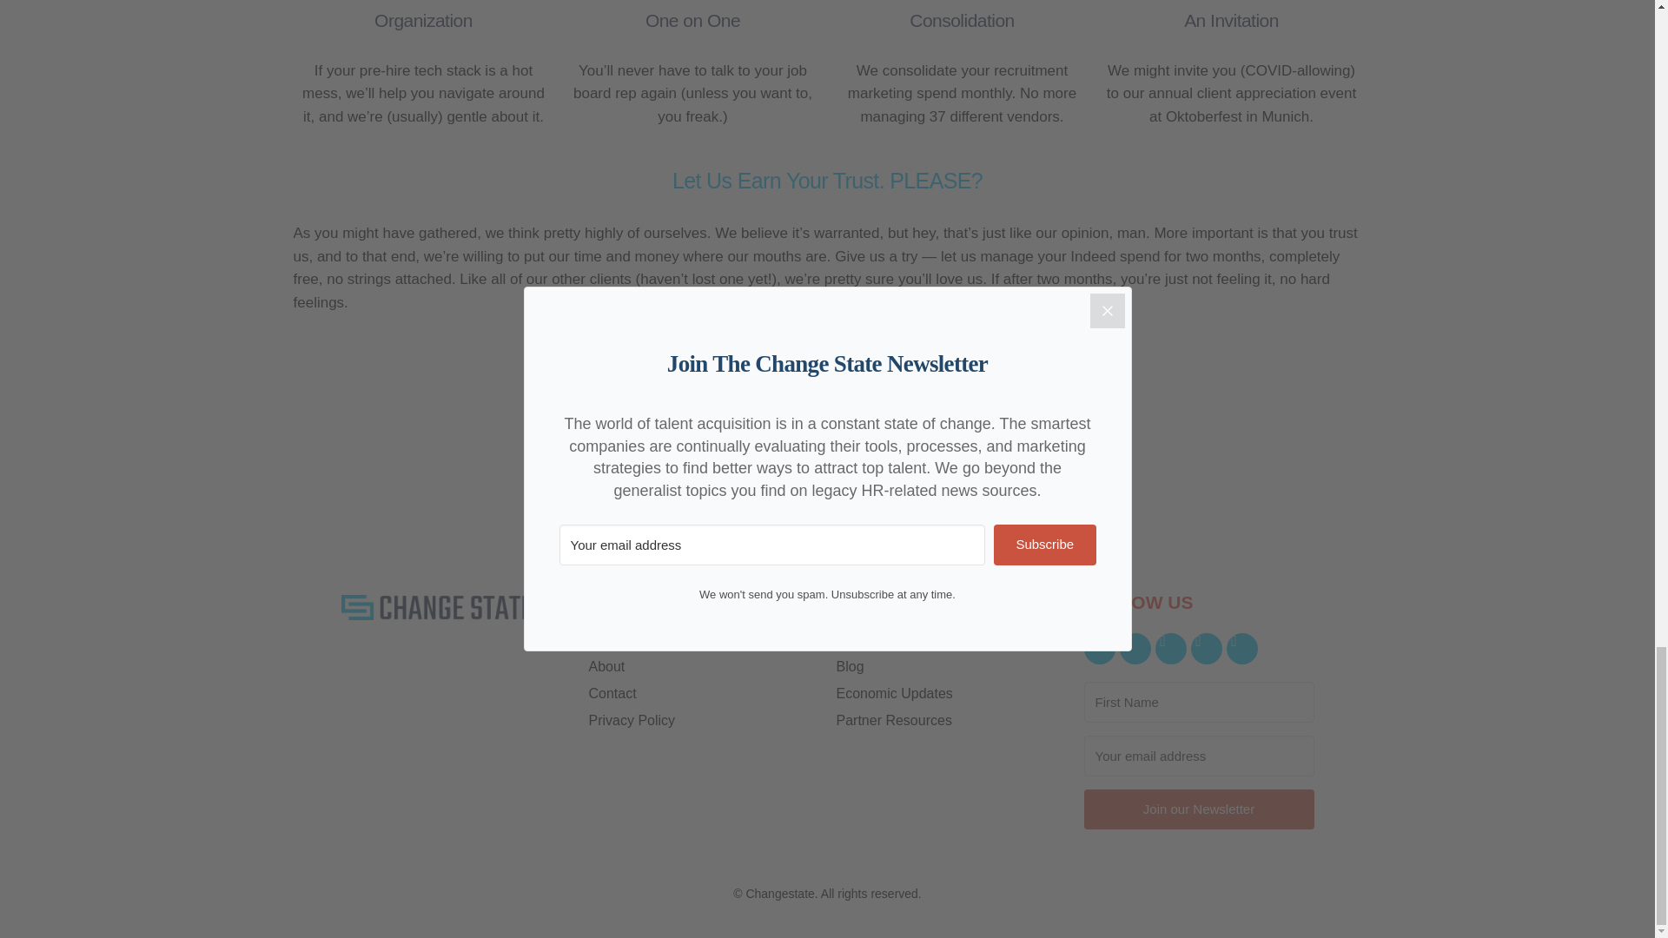 This screenshot has height=938, width=1668. What do you see at coordinates (704, 721) in the screenshot?
I see `Privacy Policy` at bounding box center [704, 721].